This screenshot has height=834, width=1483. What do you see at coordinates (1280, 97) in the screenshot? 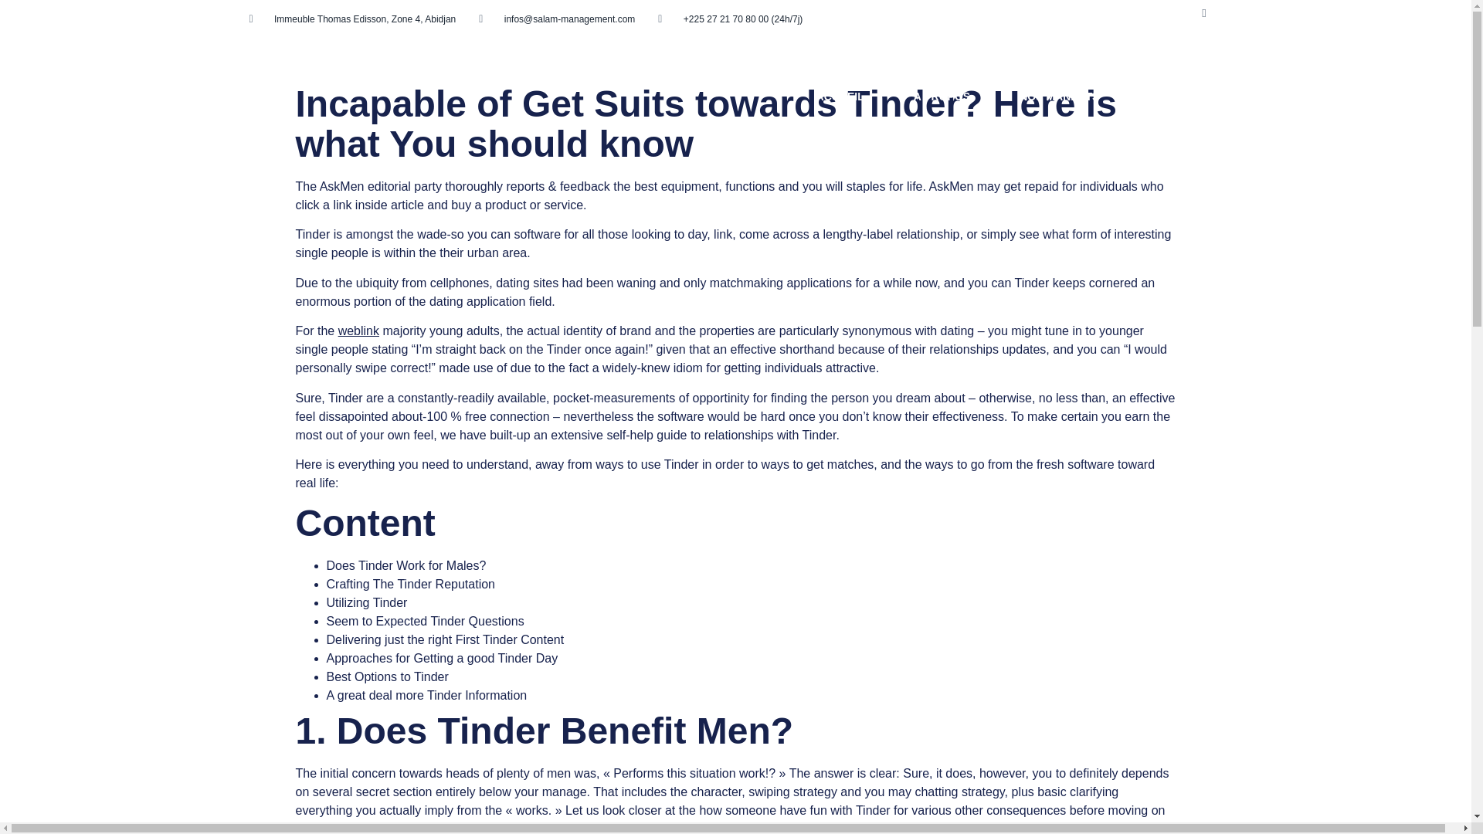
I see `NOTRE EXPERTISE` at bounding box center [1280, 97].